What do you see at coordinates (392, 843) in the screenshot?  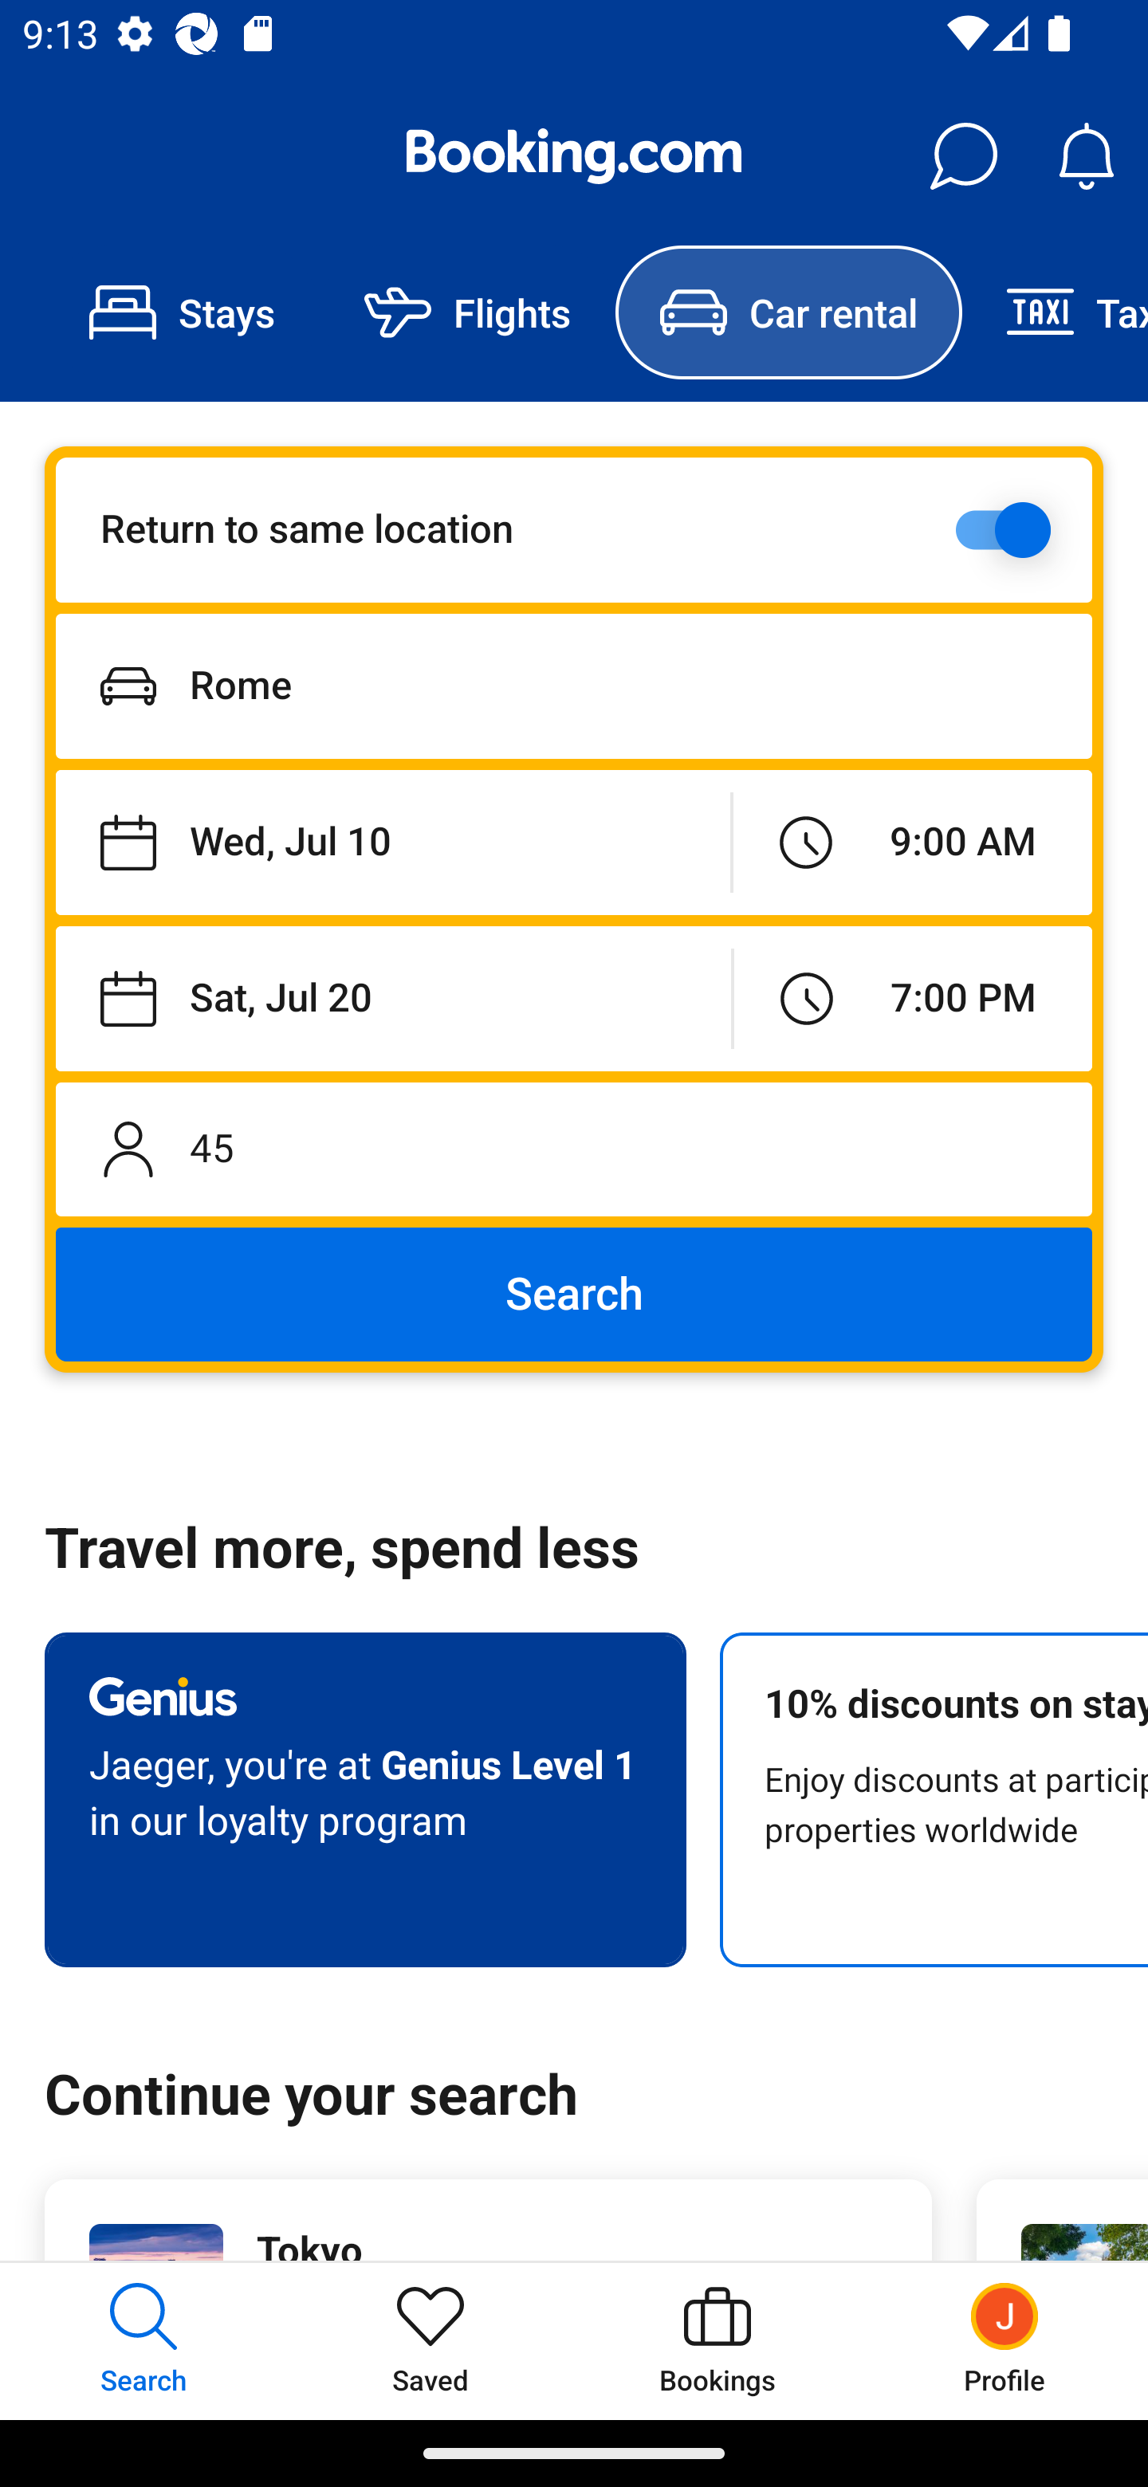 I see `Pick-up date: 2024-07-10` at bounding box center [392, 843].